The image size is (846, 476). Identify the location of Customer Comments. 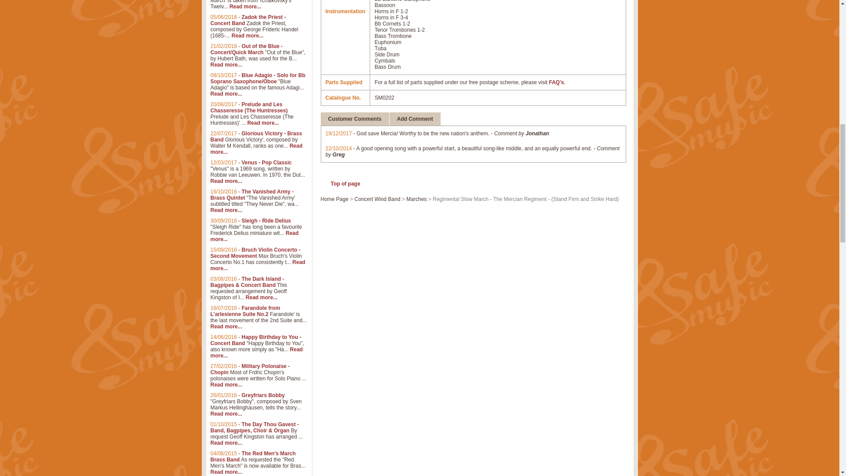
(355, 119).